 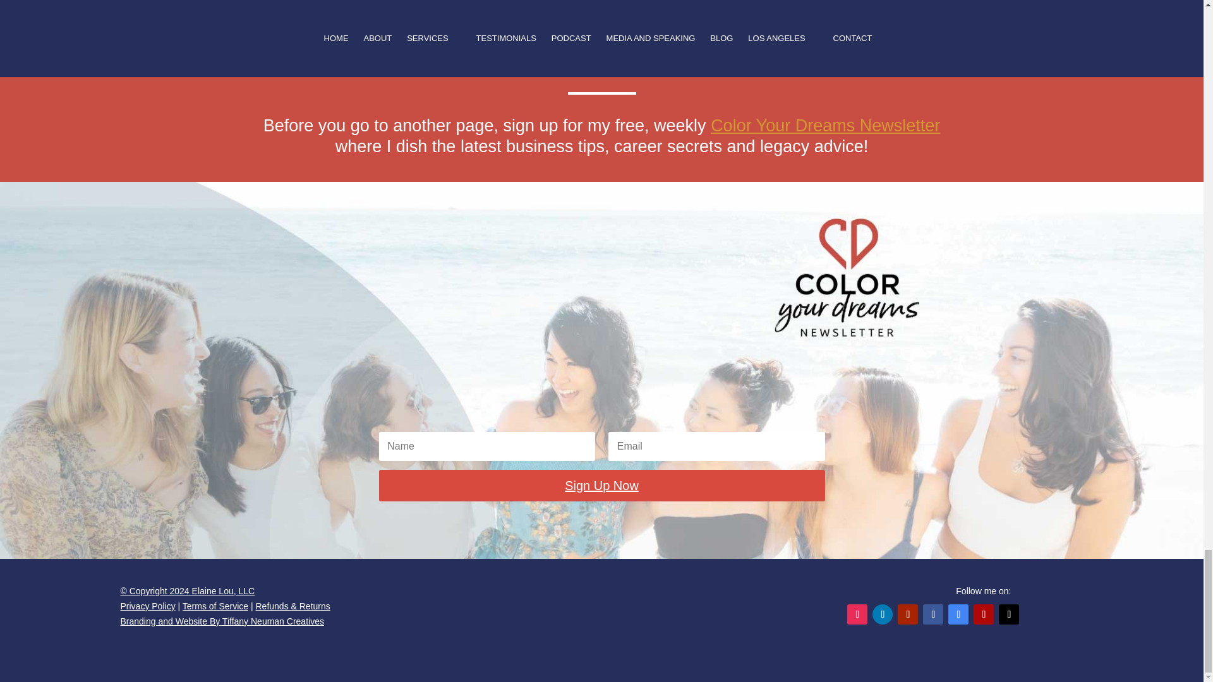 I want to click on Follow on Youtube, so click(x=907, y=614).